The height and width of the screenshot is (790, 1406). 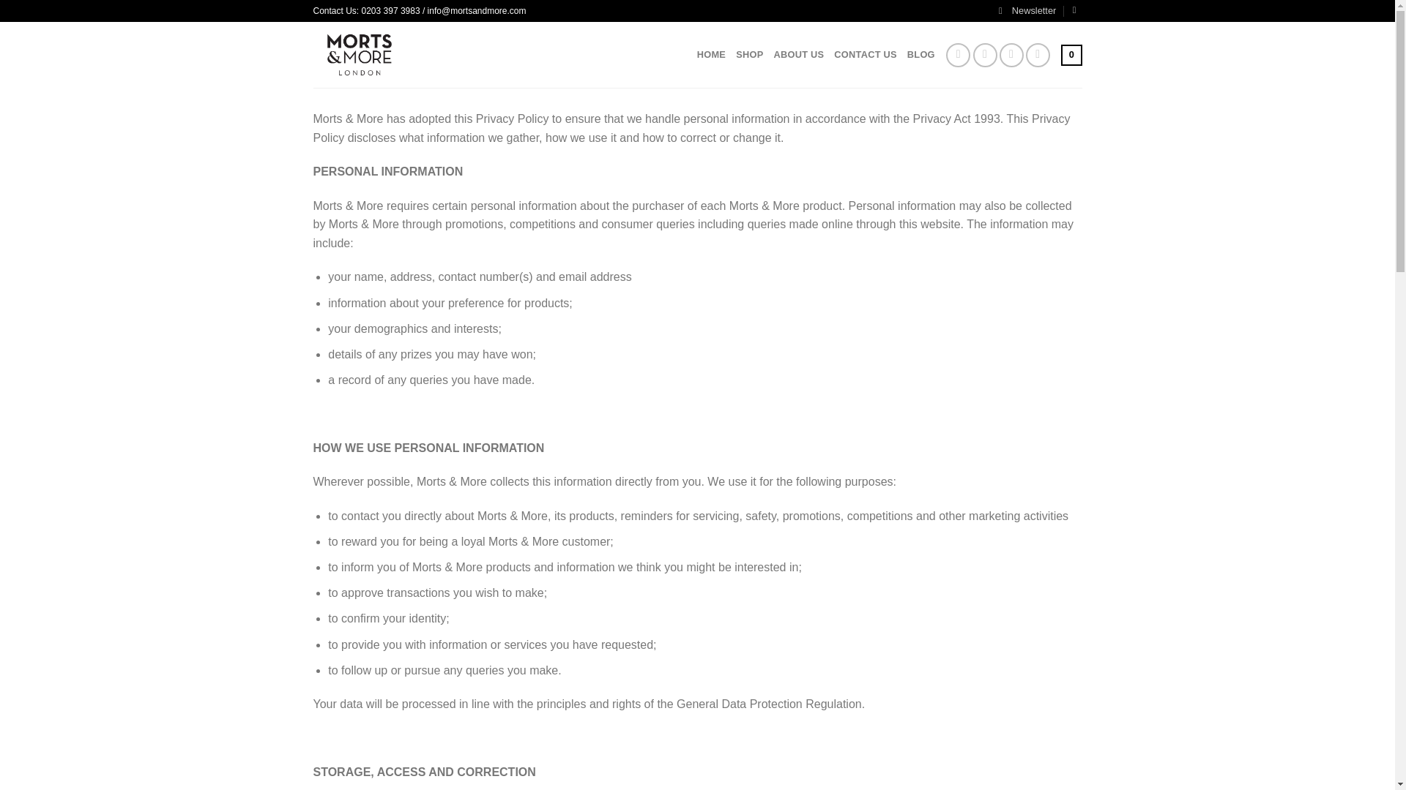 What do you see at coordinates (920, 55) in the screenshot?
I see `BLOG` at bounding box center [920, 55].